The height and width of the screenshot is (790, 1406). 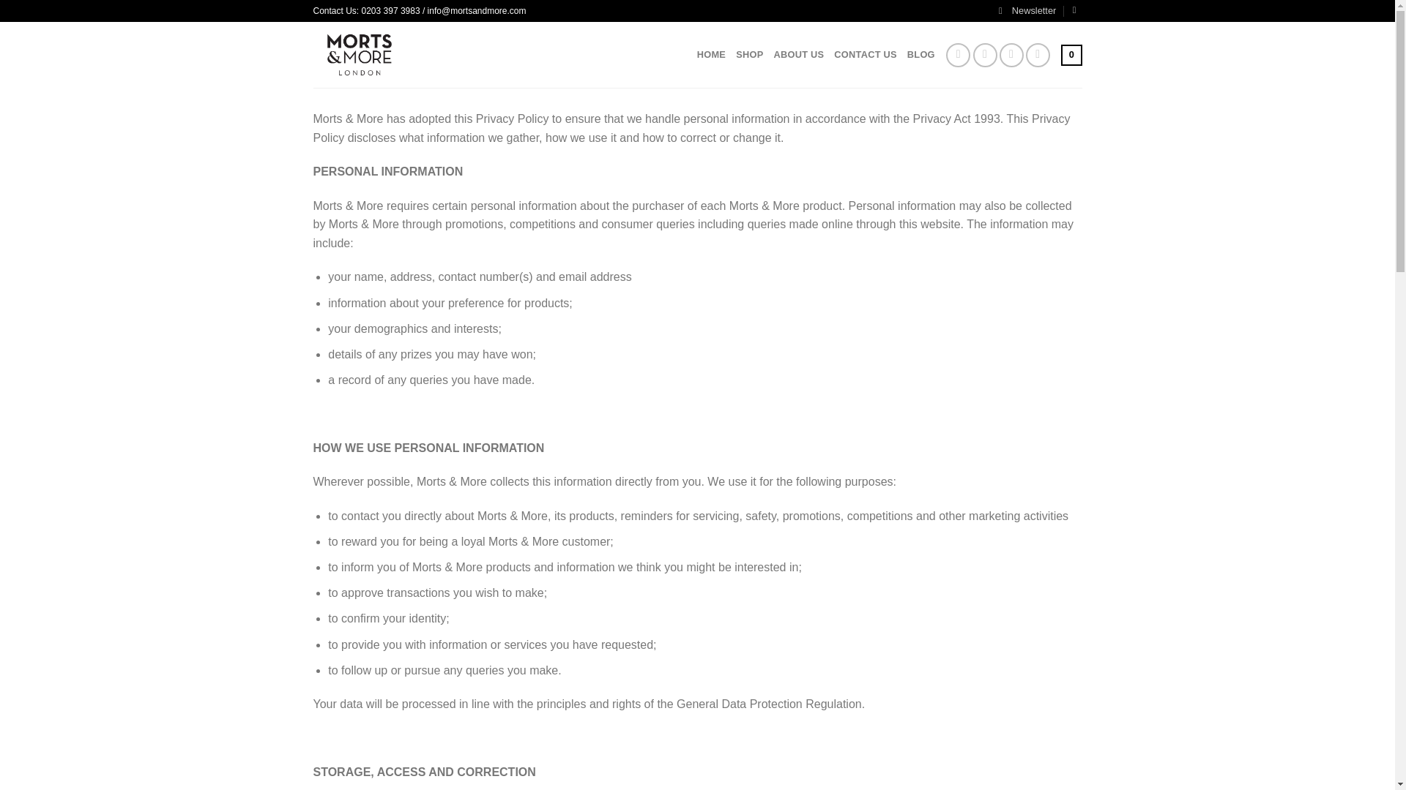 What do you see at coordinates (920, 55) in the screenshot?
I see `BLOG` at bounding box center [920, 55].